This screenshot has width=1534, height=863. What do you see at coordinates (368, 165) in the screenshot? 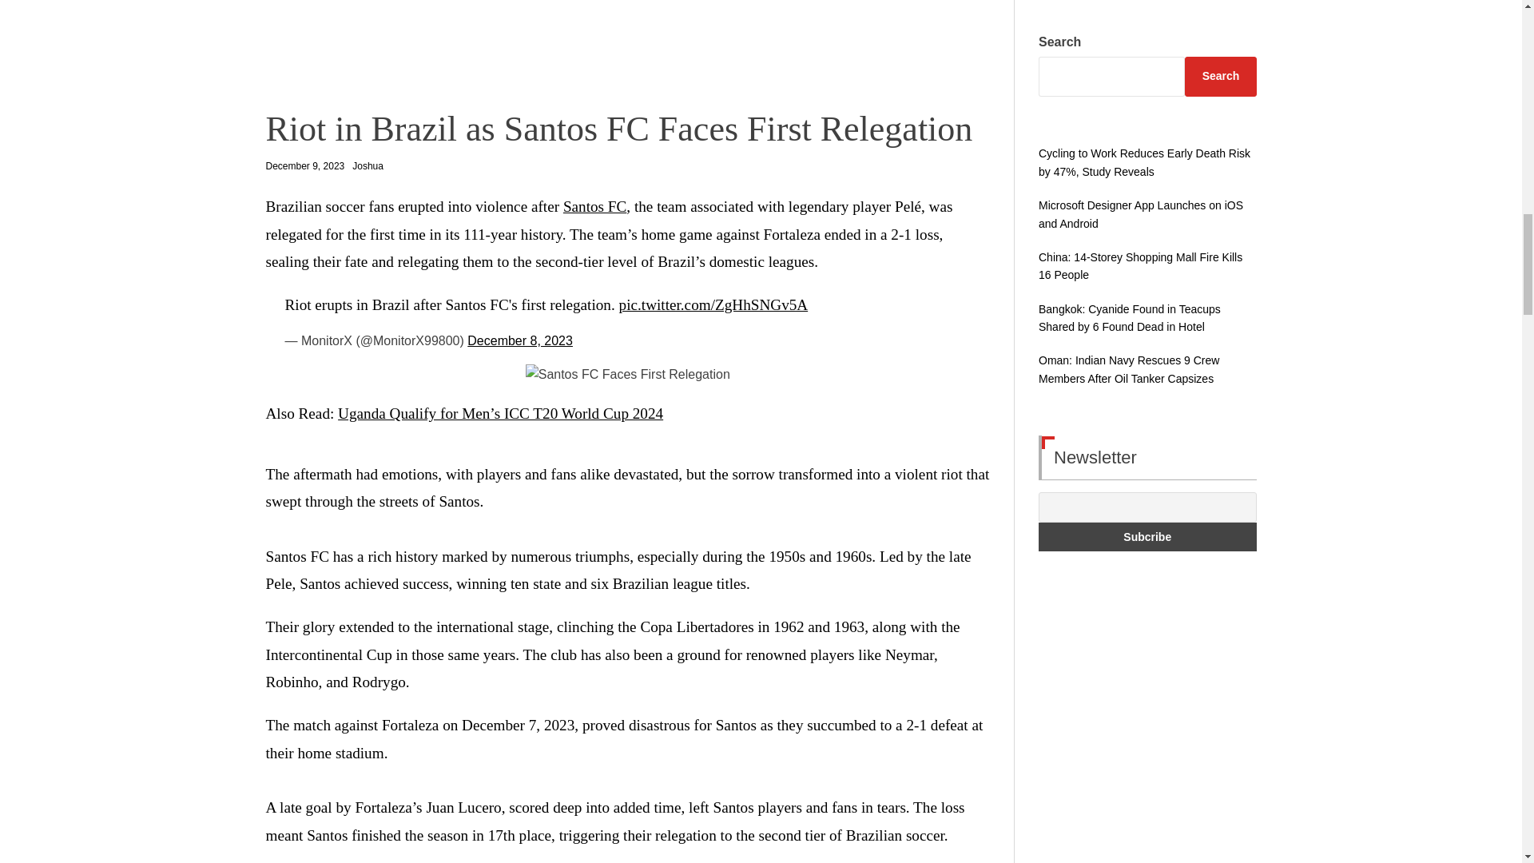
I see `Joshua` at bounding box center [368, 165].